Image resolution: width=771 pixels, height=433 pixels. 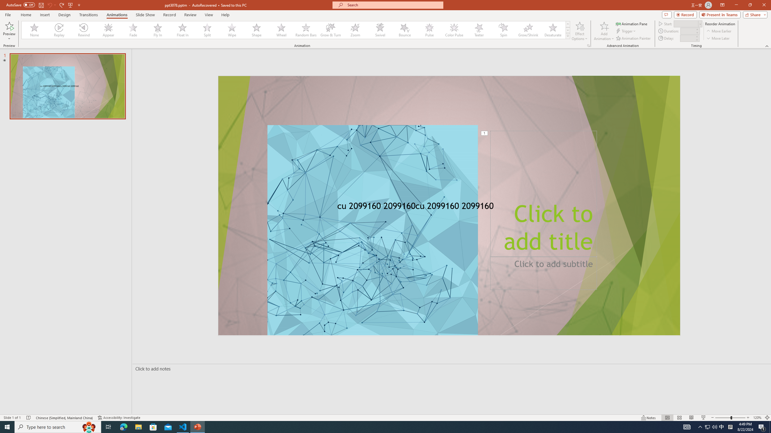 I want to click on Animation Delay, so click(x=687, y=38).